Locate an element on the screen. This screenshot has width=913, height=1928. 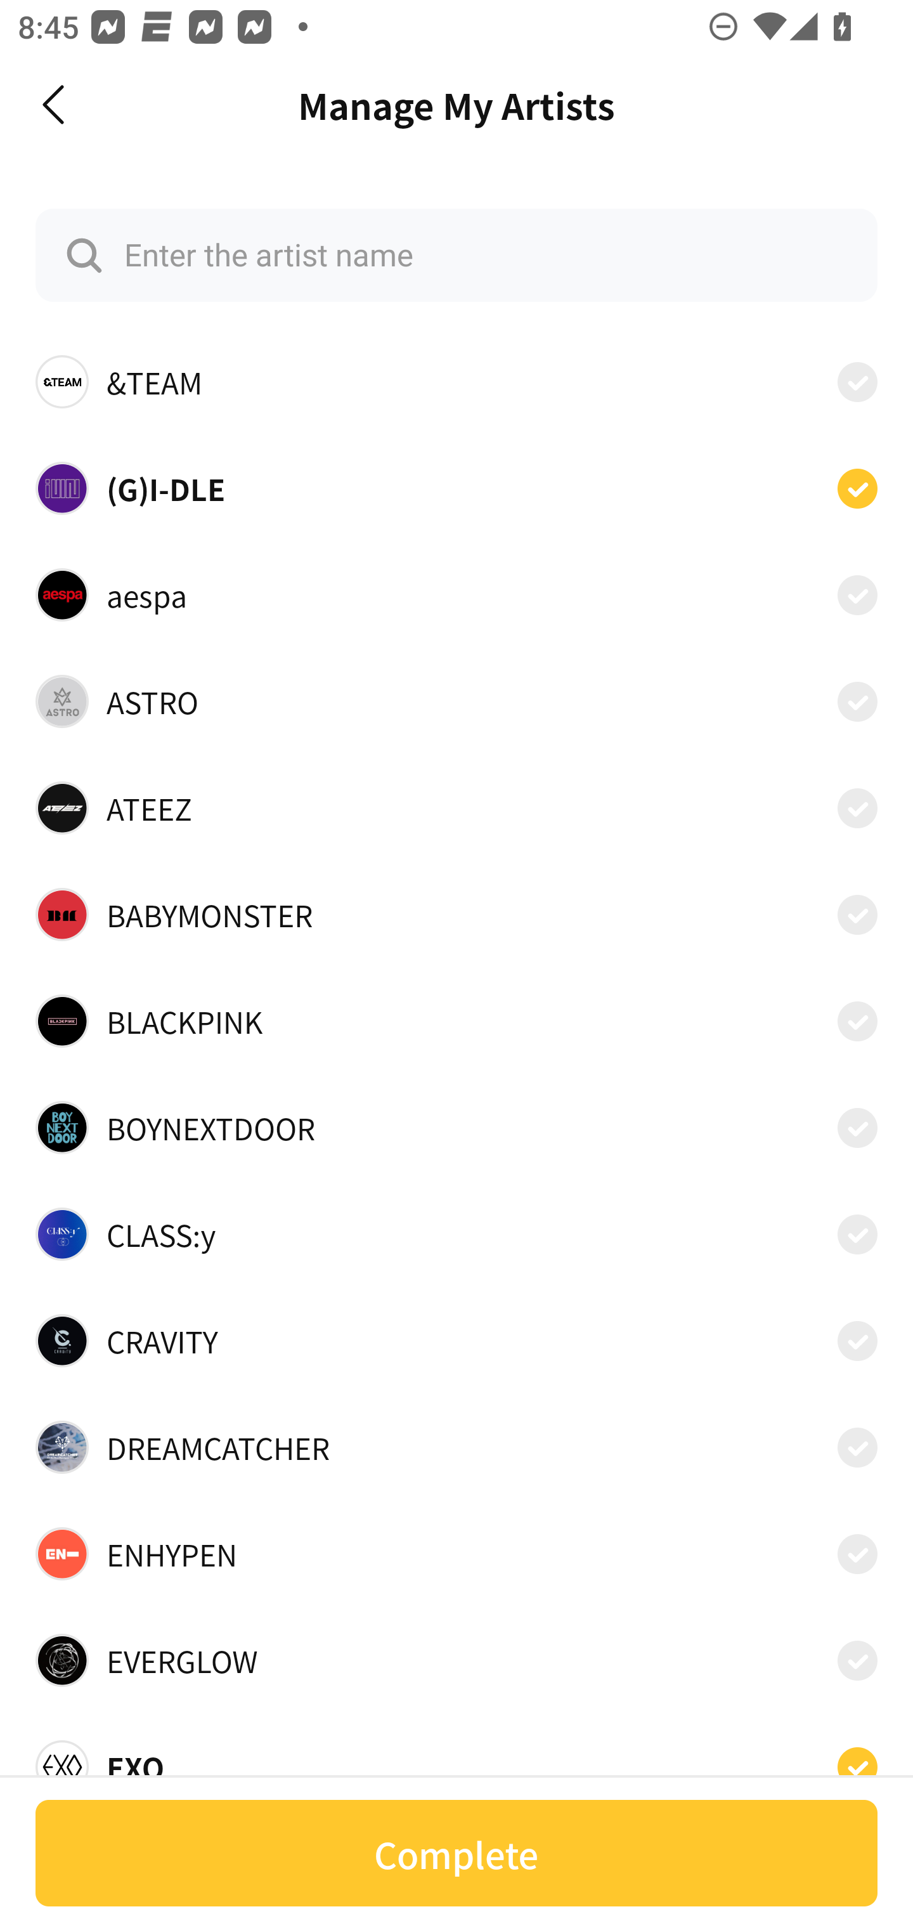
CLASS:y is located at coordinates (456, 1234).